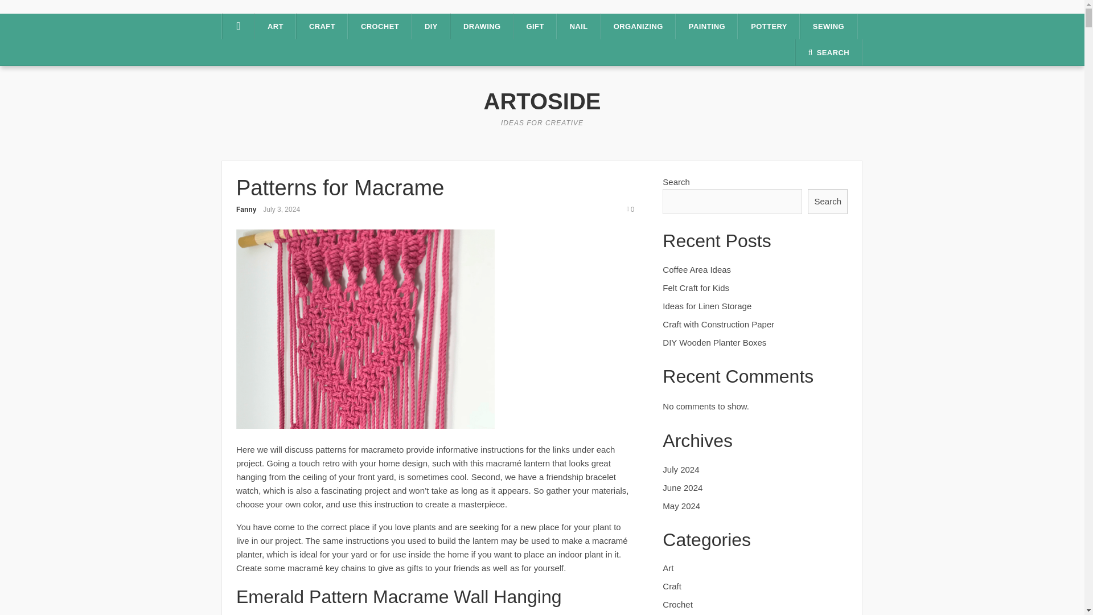 The width and height of the screenshot is (1093, 615). What do you see at coordinates (380, 26) in the screenshot?
I see `CROCHET` at bounding box center [380, 26].